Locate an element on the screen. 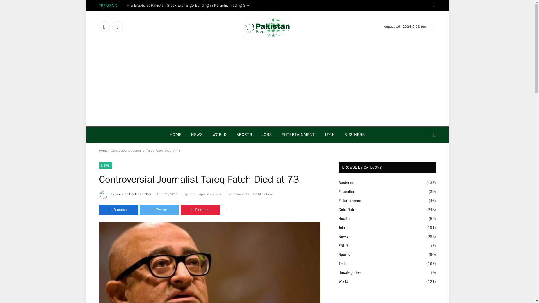  BUSINESS is located at coordinates (355, 135).